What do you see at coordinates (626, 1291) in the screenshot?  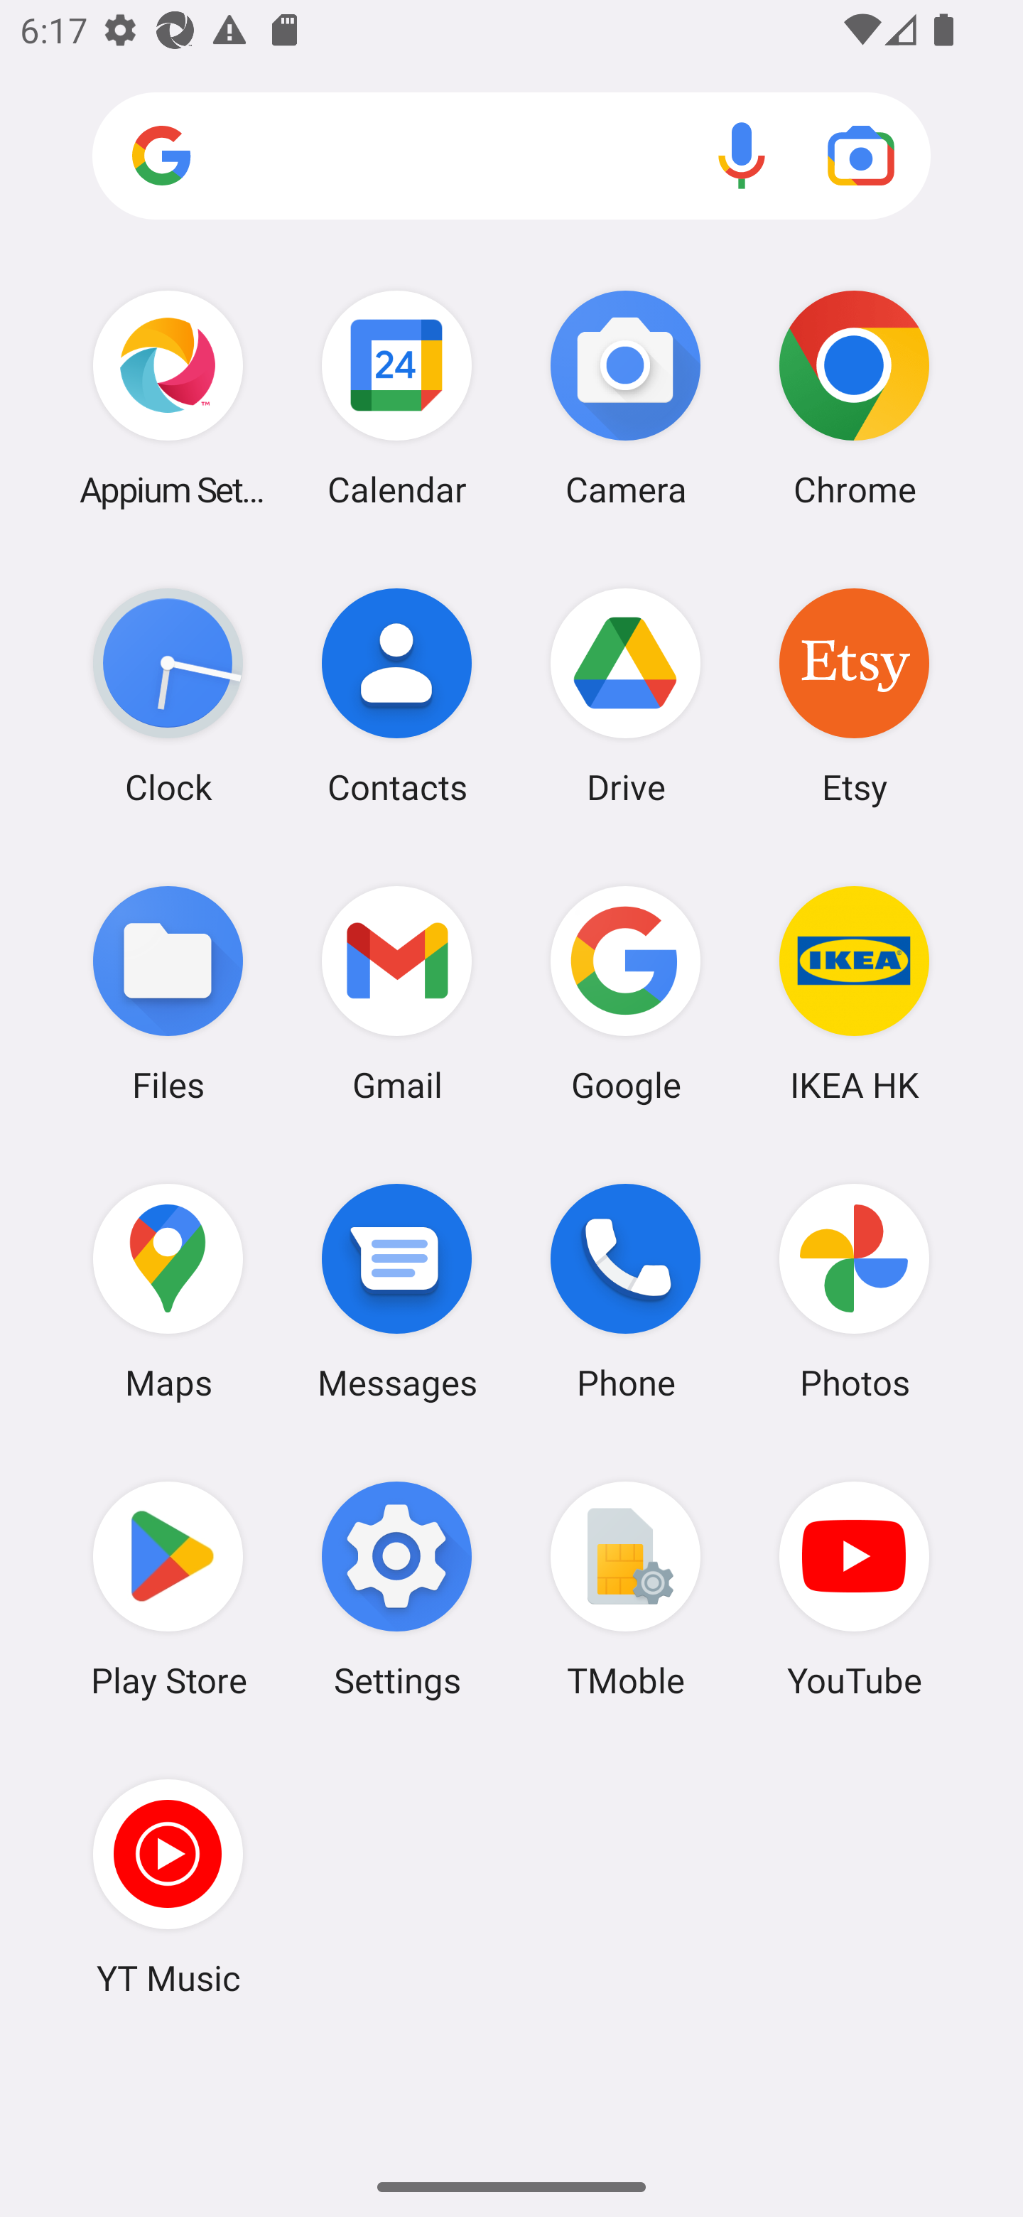 I see `Phone` at bounding box center [626, 1291].